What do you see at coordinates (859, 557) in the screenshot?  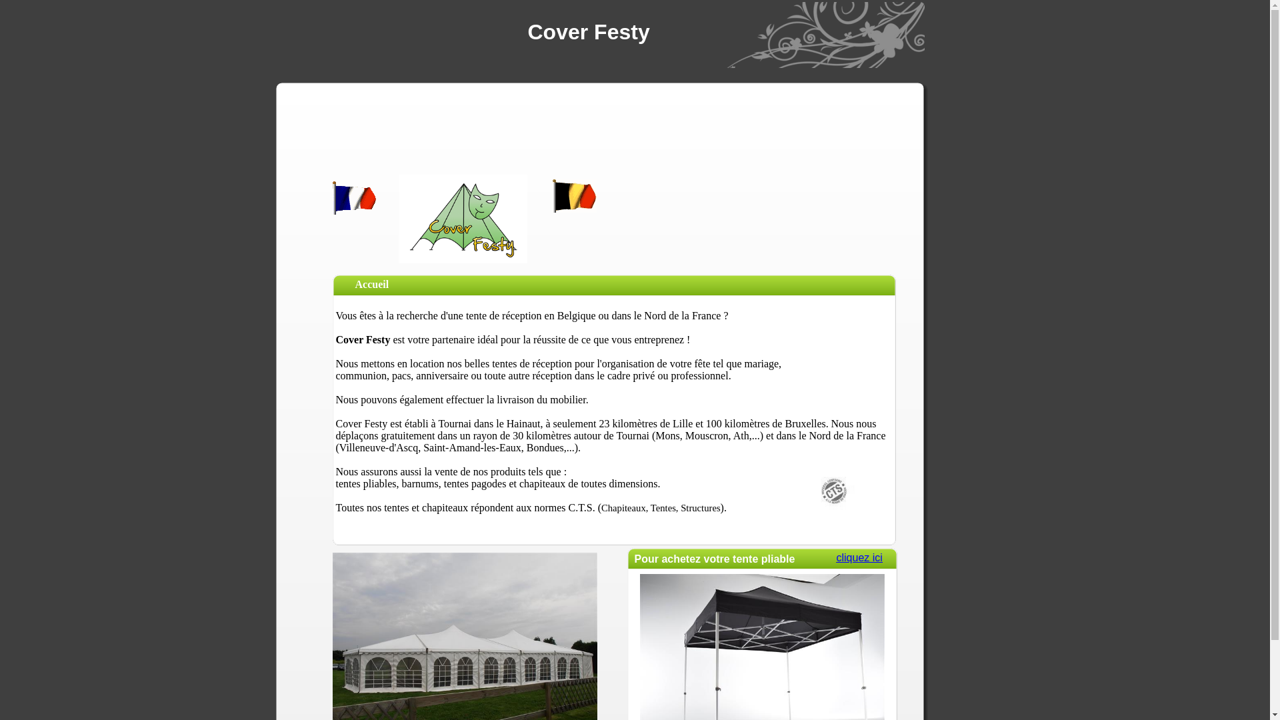 I see `cliquez ici` at bounding box center [859, 557].